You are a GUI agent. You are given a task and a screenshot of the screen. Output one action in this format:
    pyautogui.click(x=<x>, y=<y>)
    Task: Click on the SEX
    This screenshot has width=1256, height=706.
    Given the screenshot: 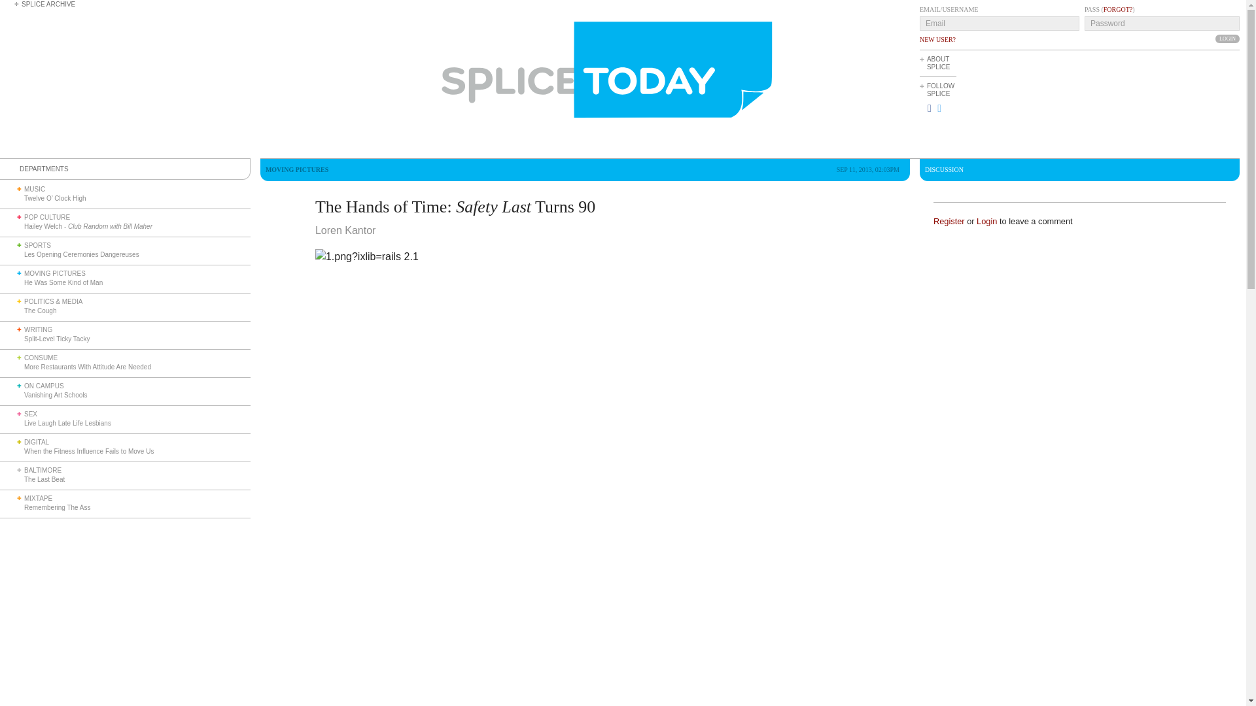 What is the action you would take?
    pyautogui.click(x=30, y=414)
    